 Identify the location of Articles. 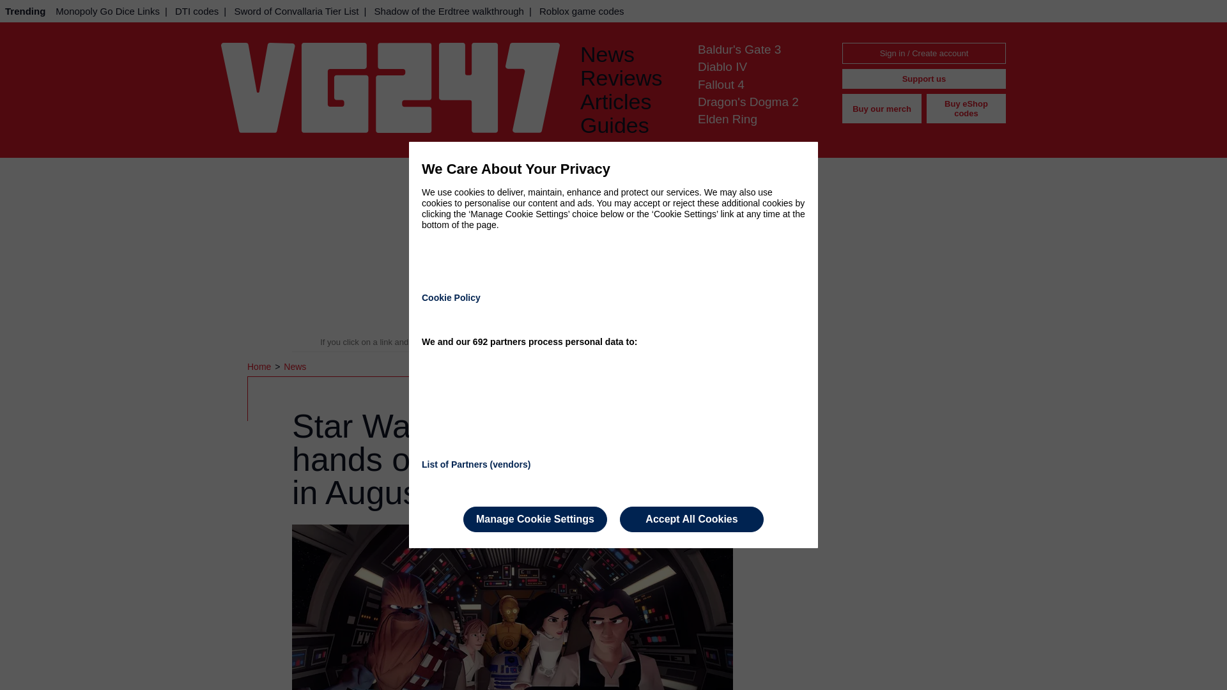
(629, 102).